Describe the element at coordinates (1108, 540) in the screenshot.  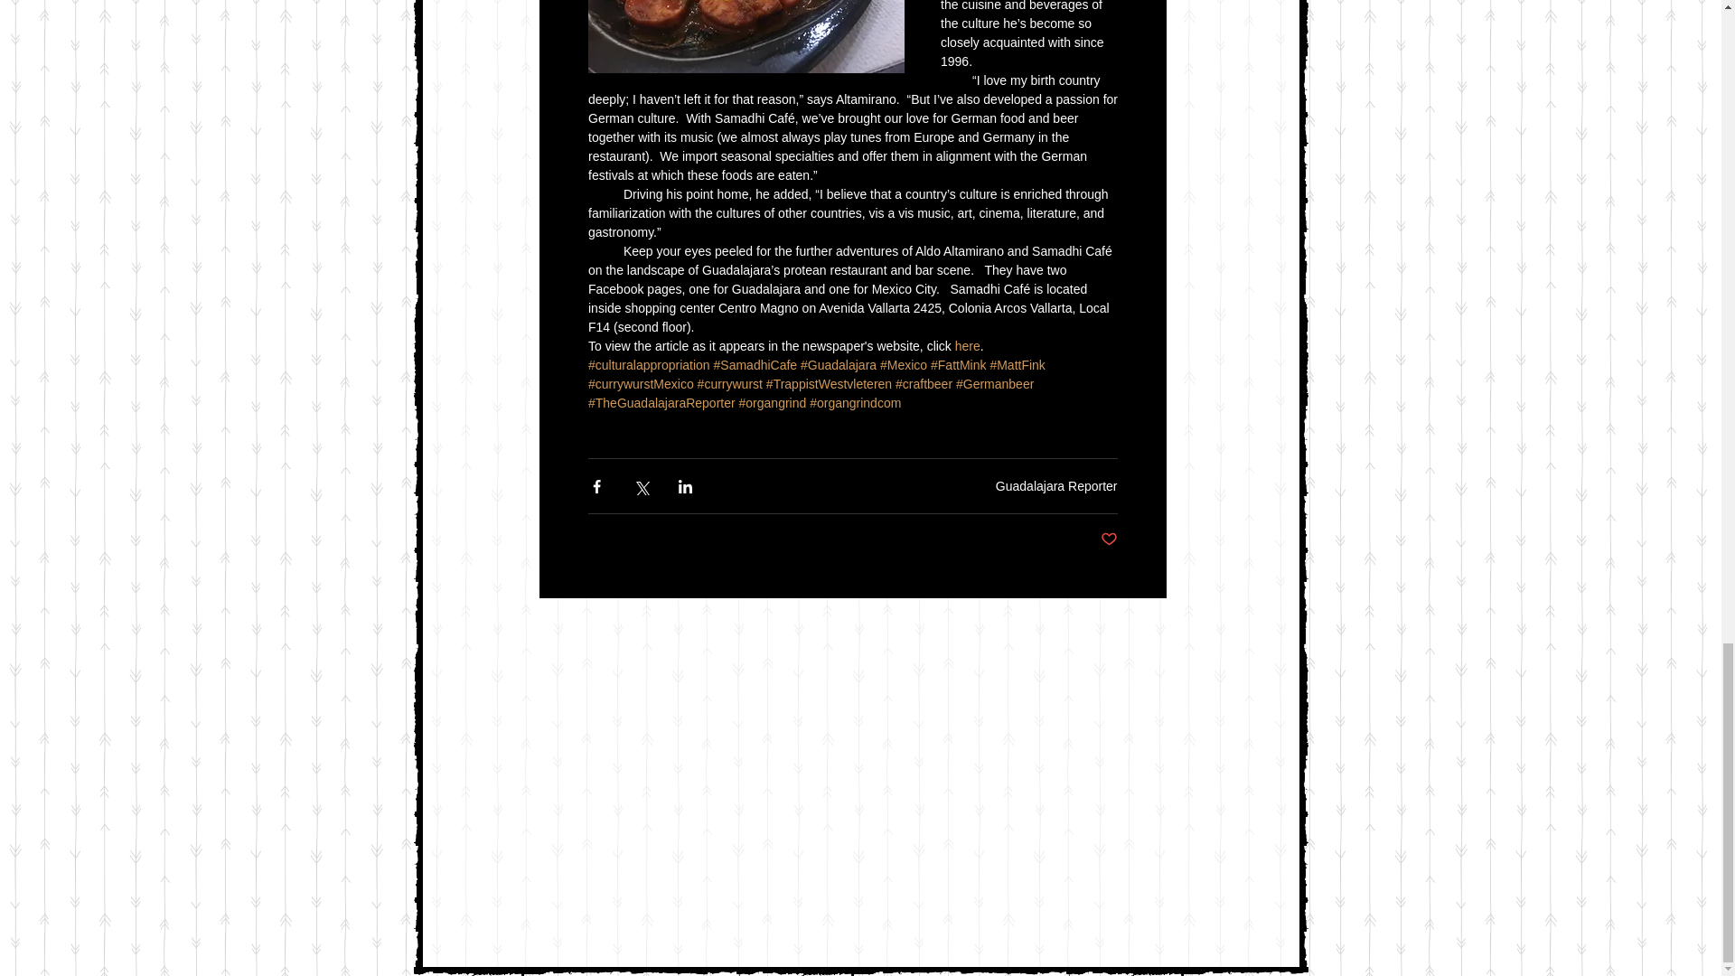
I see `Post not marked as liked` at that location.